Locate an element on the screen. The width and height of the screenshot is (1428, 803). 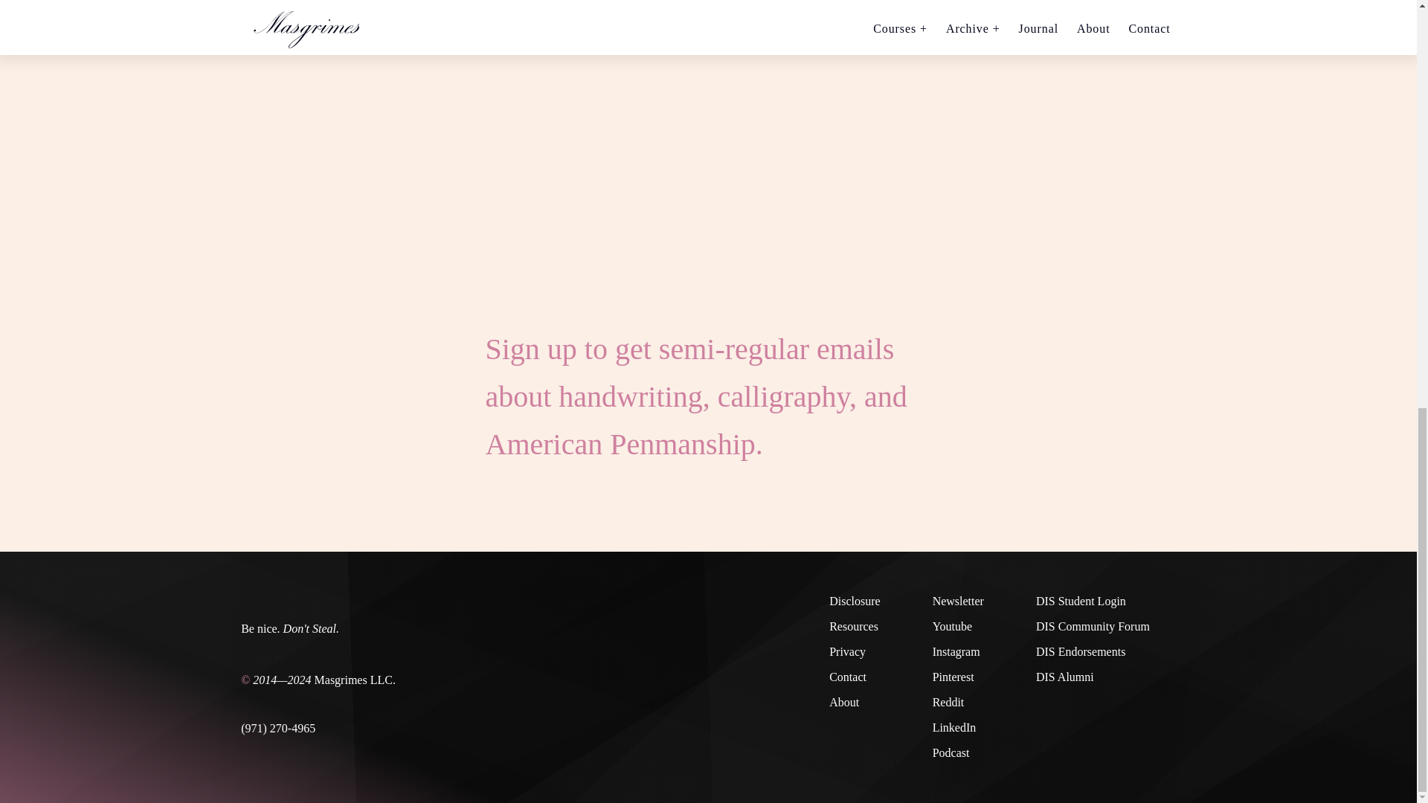
Youtube is located at coordinates (958, 626).